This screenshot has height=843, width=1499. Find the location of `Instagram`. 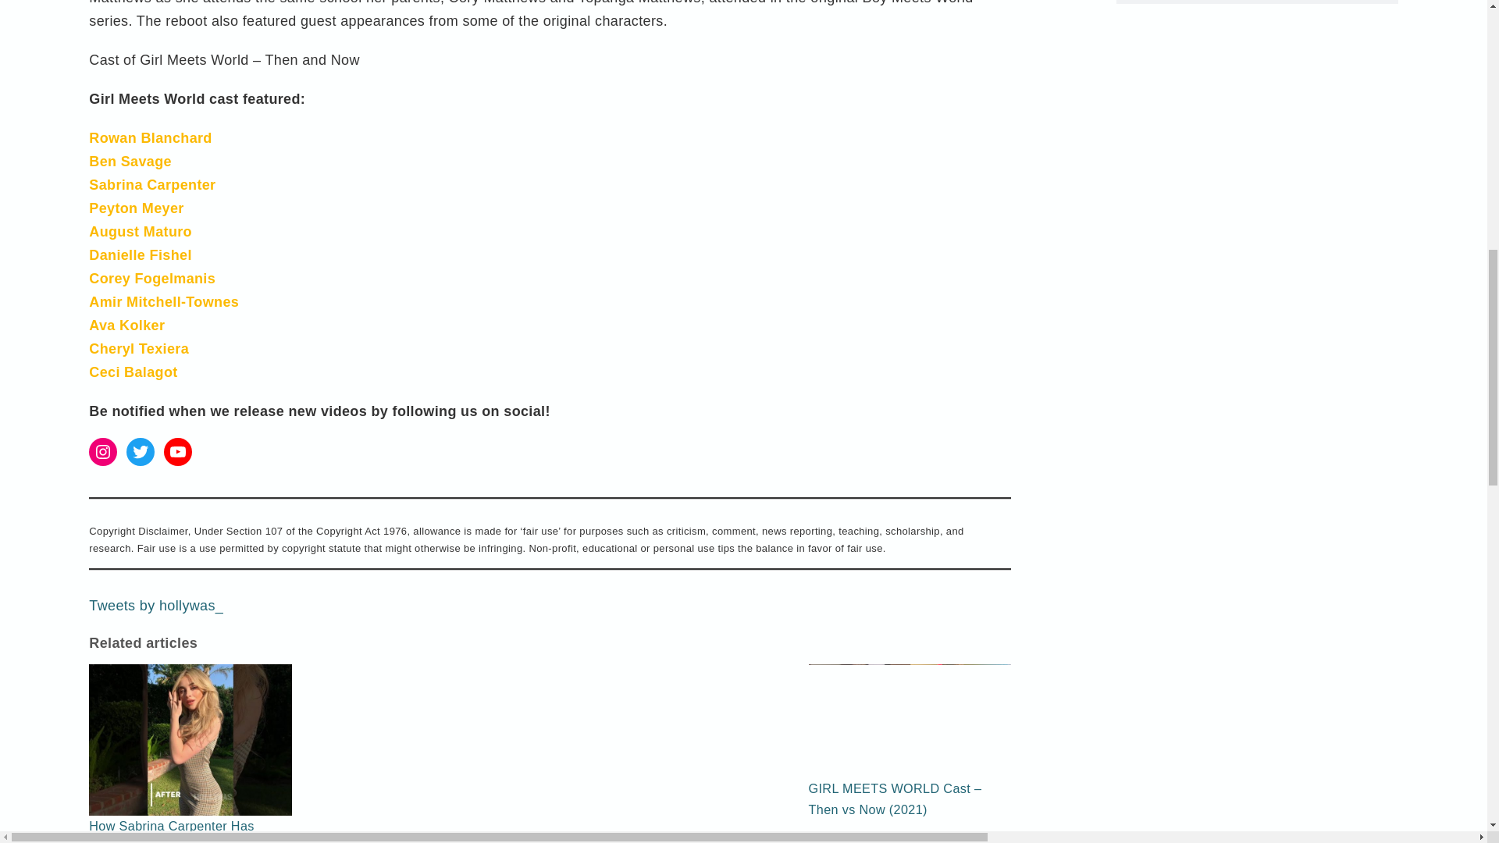

Instagram is located at coordinates (102, 451).